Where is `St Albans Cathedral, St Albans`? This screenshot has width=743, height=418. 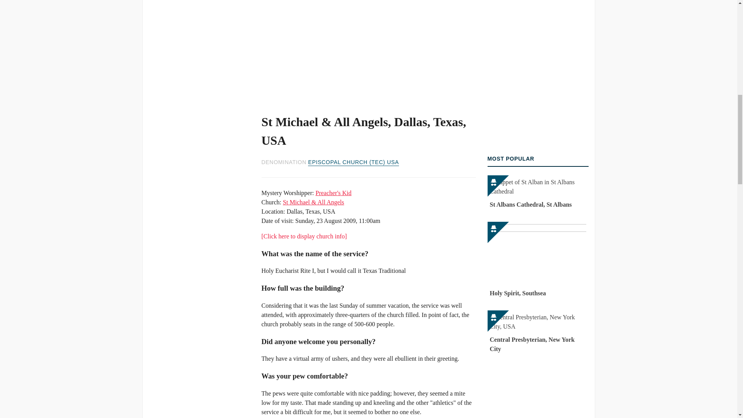 St Albans Cathedral, St Albans is located at coordinates (538, 193).